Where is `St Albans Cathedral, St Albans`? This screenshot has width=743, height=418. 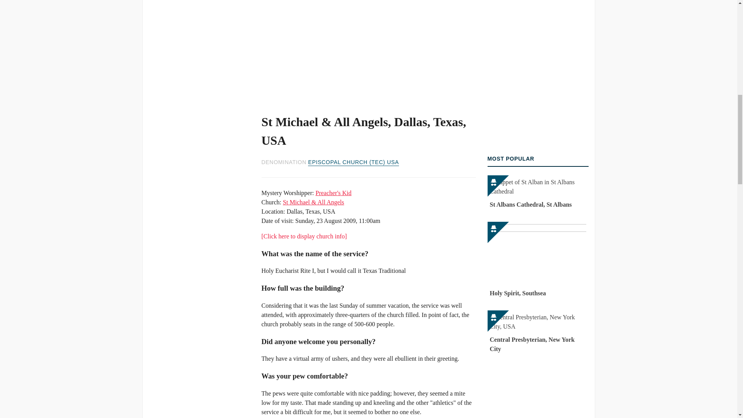 St Albans Cathedral, St Albans is located at coordinates (538, 193).